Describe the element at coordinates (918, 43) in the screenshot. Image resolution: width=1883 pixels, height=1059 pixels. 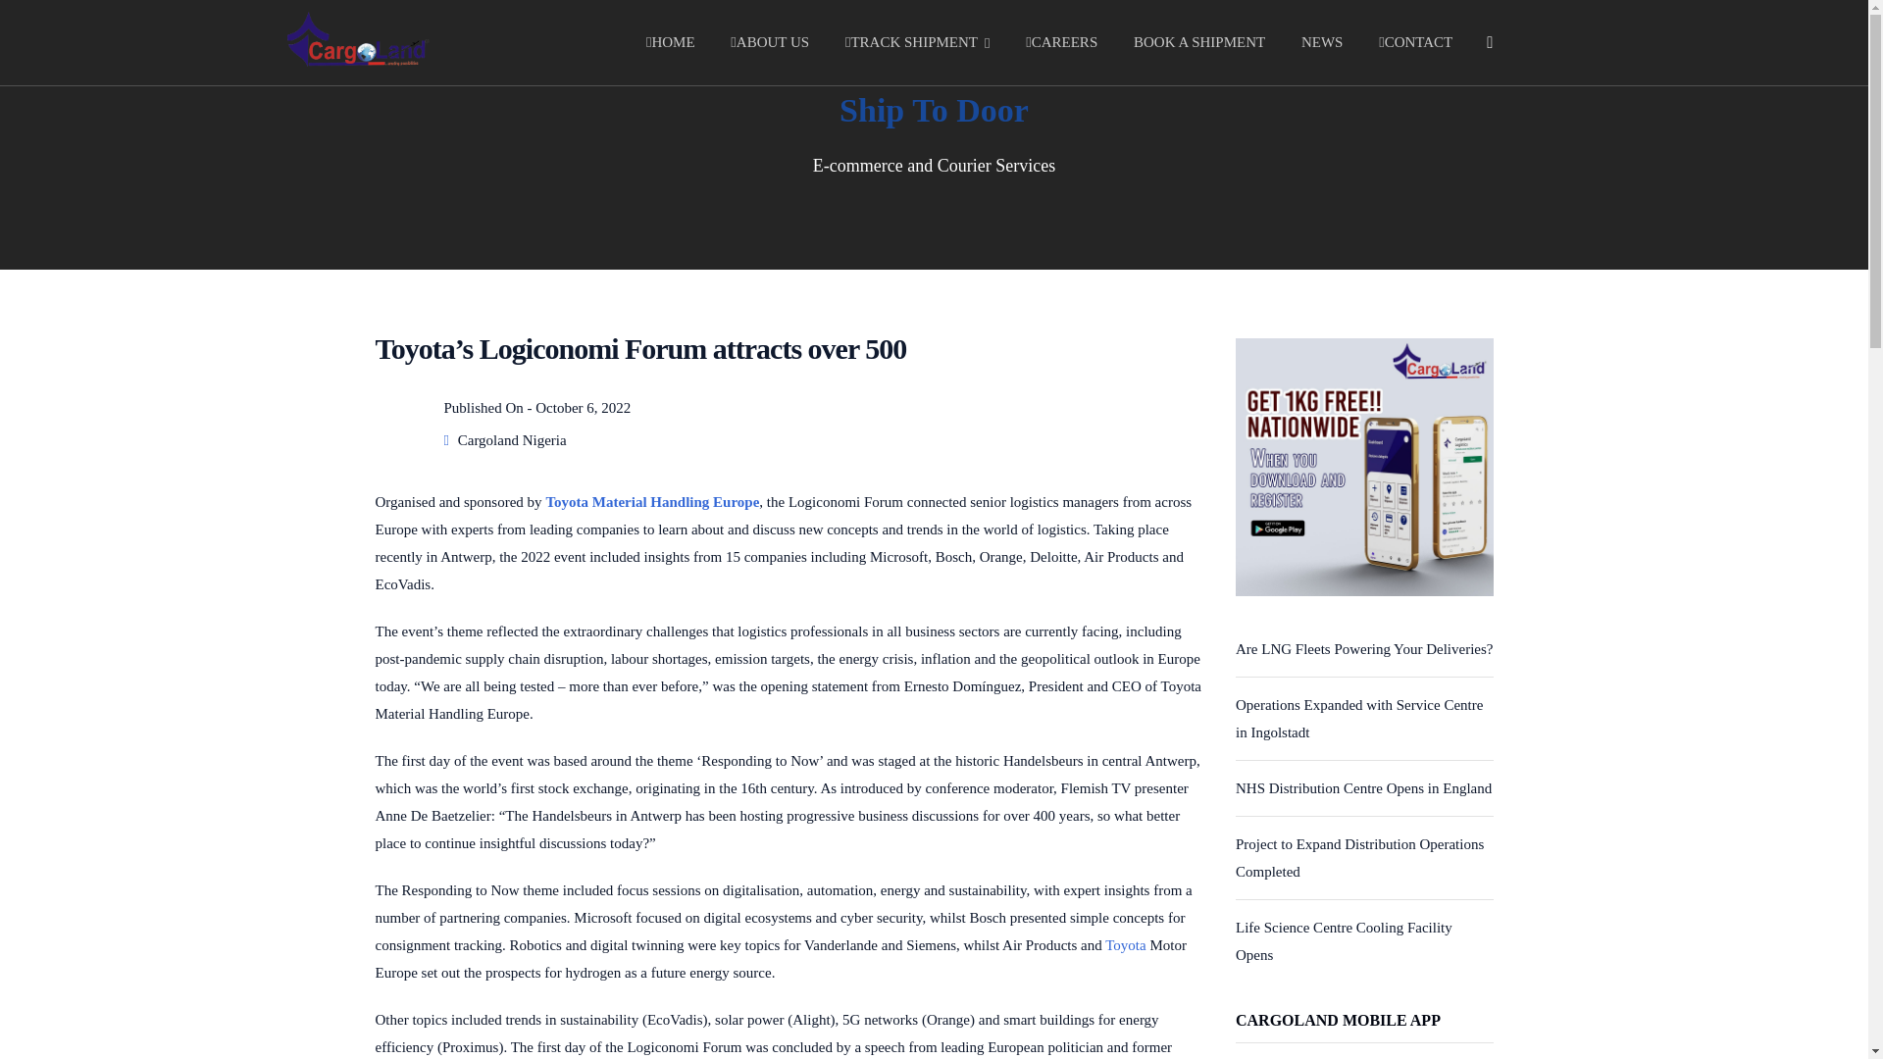
I see `TRACK SHIPMENT` at that location.